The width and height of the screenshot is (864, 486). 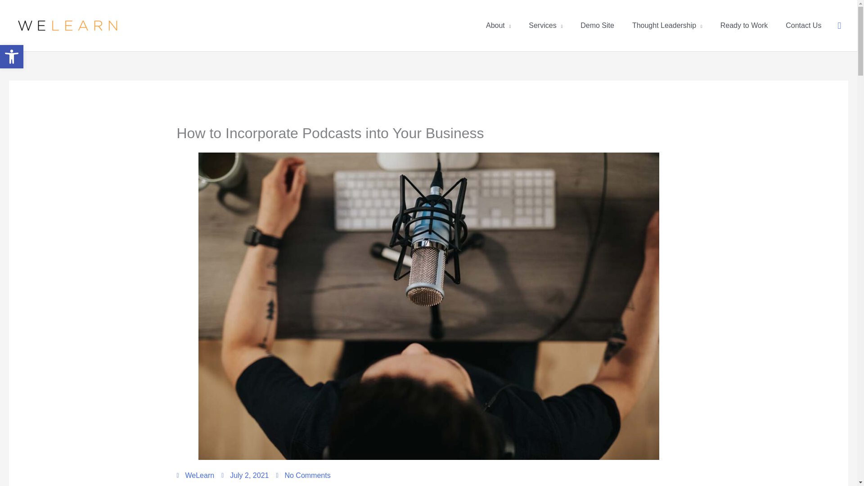 What do you see at coordinates (804, 26) in the screenshot?
I see `Contact Us` at bounding box center [804, 26].